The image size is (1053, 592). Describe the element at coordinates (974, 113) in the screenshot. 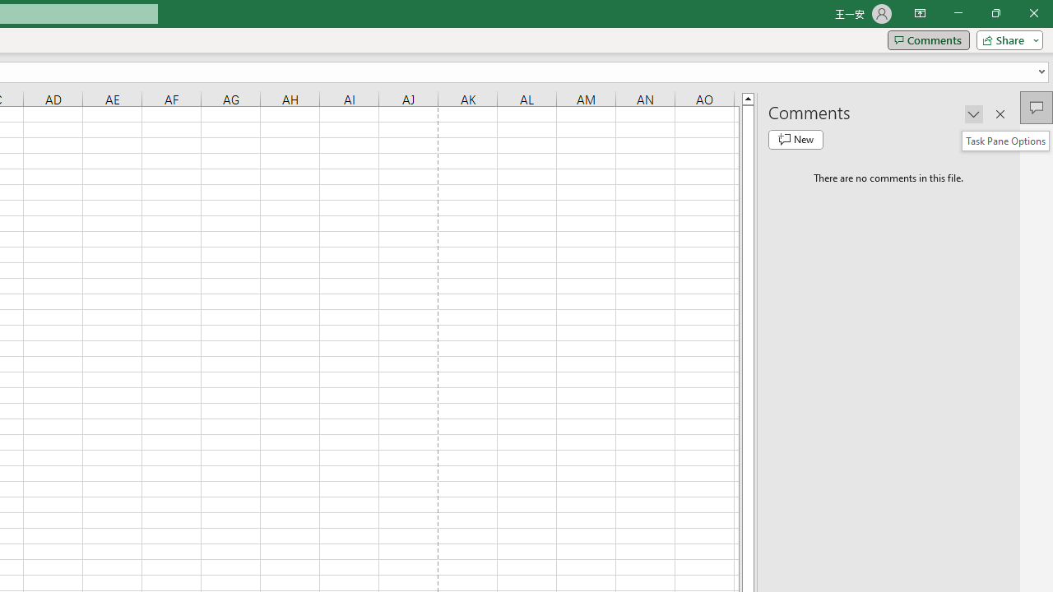

I see `Task Pane Options` at that location.